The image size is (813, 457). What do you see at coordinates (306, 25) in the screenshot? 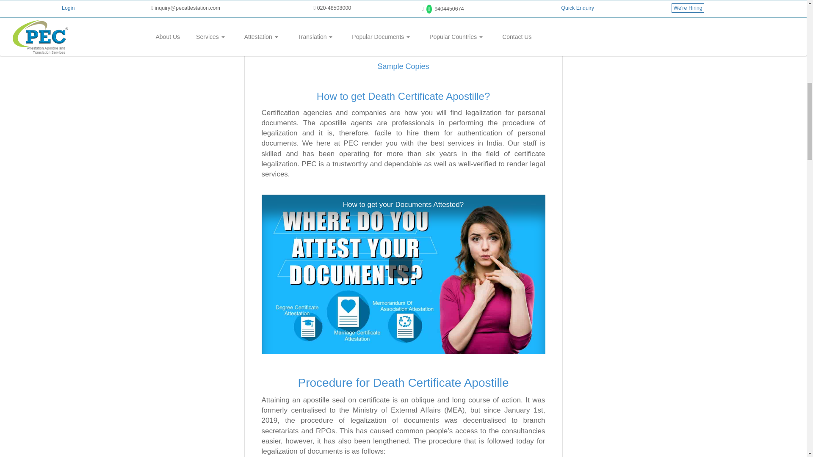
I see `Personal Document Birth Certificate Apostille` at bounding box center [306, 25].